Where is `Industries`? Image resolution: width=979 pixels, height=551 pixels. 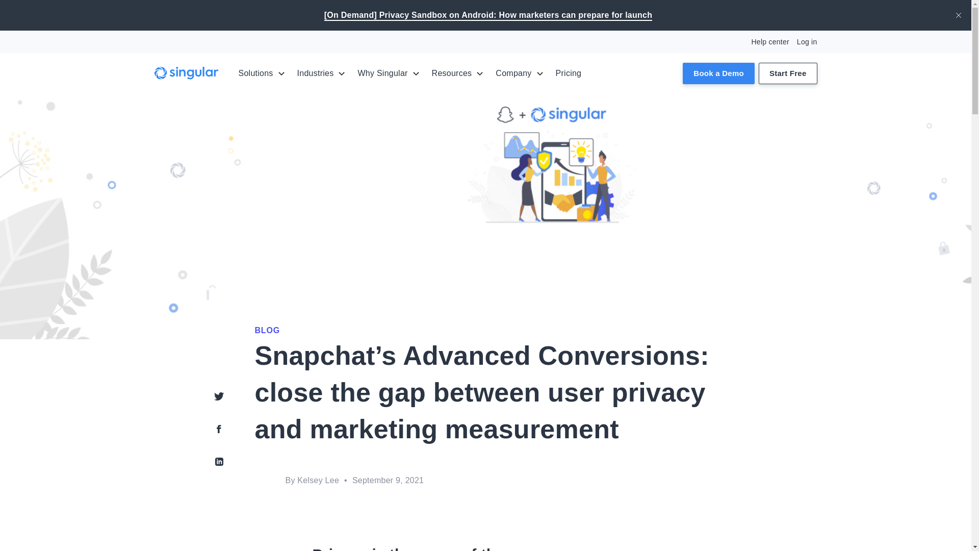
Industries is located at coordinates (321, 73).